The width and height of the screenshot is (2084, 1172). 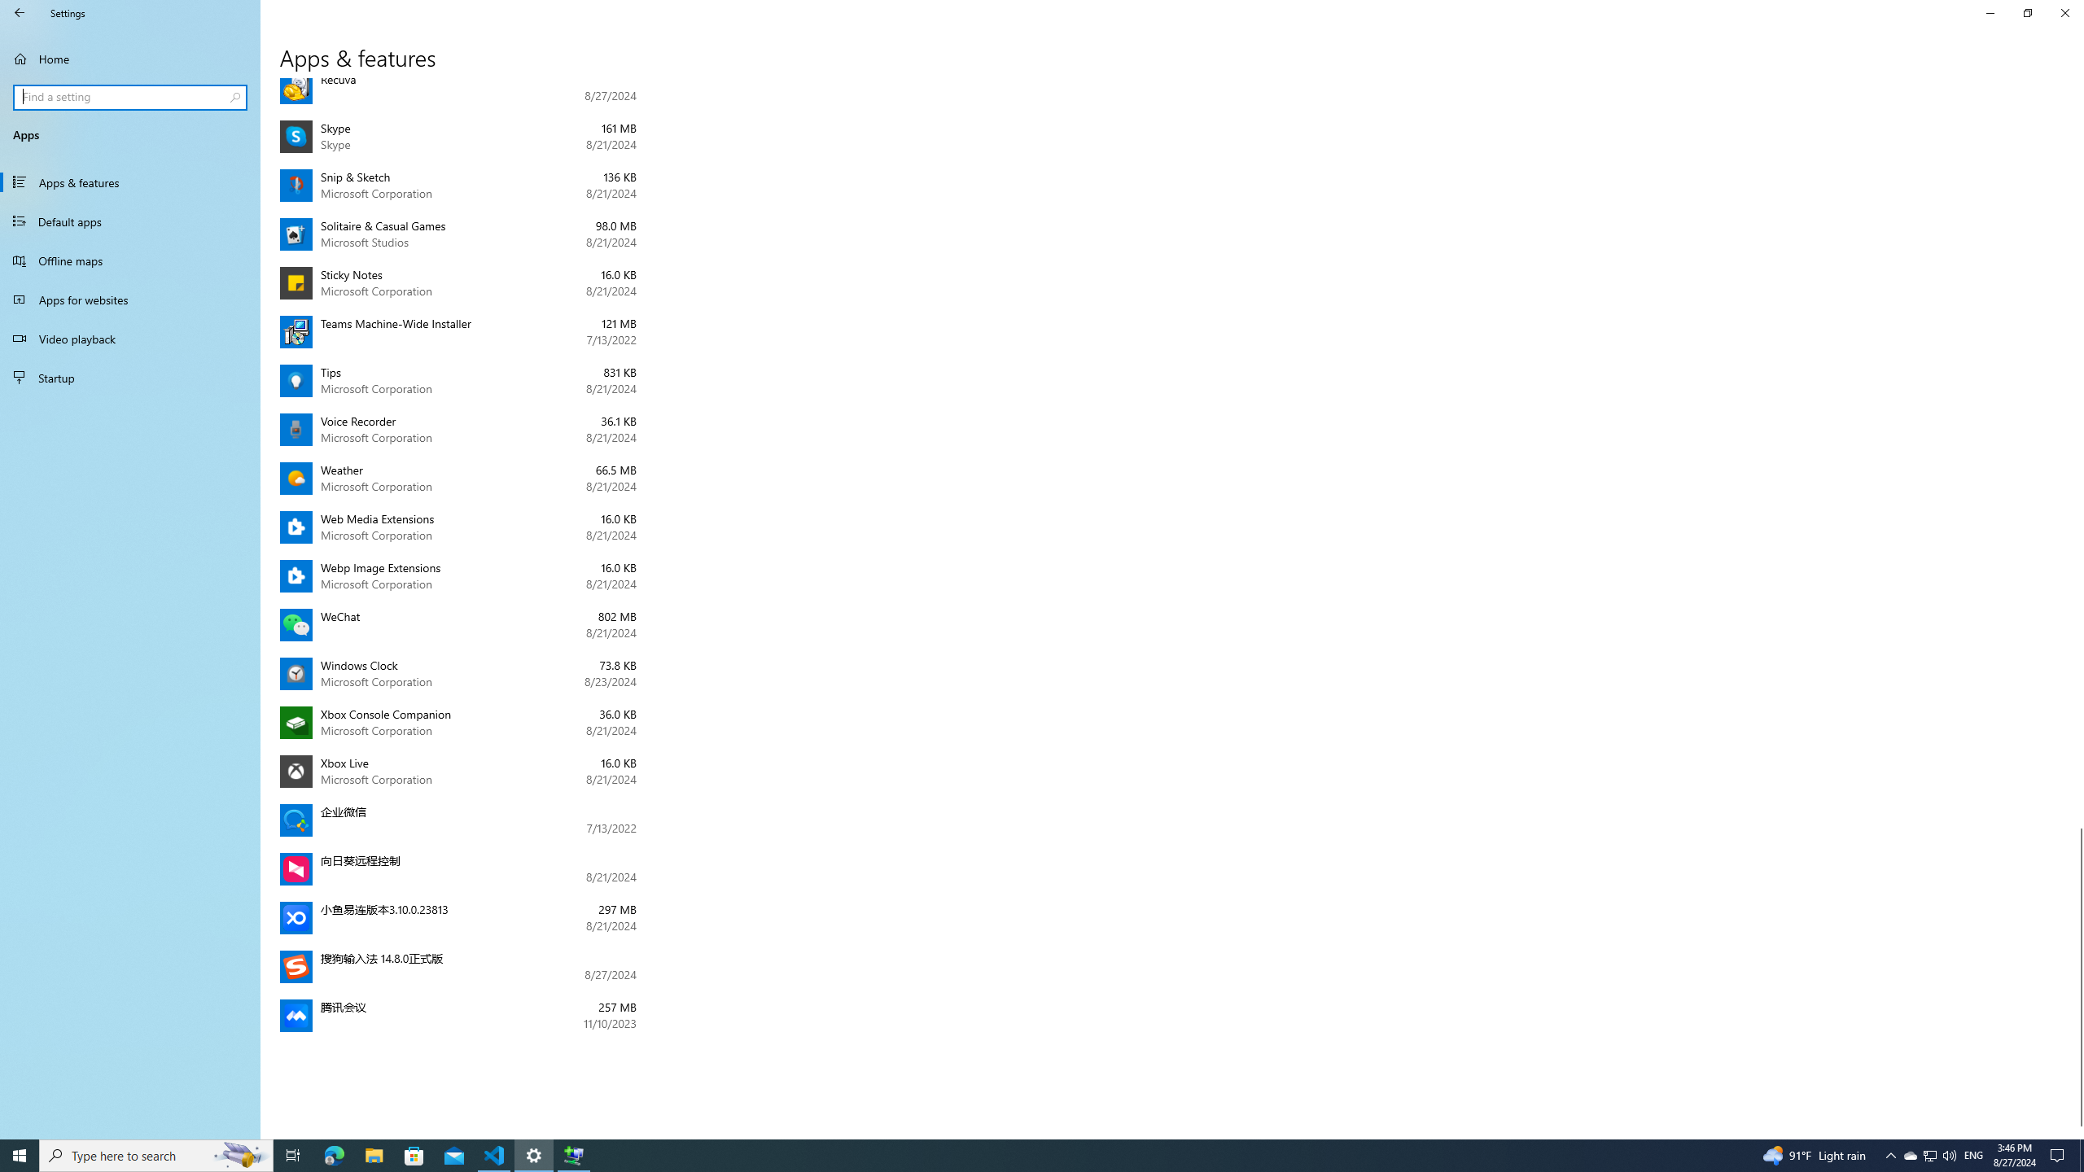 I want to click on Tray Input Indicator - English (United States), so click(x=1973, y=1156).